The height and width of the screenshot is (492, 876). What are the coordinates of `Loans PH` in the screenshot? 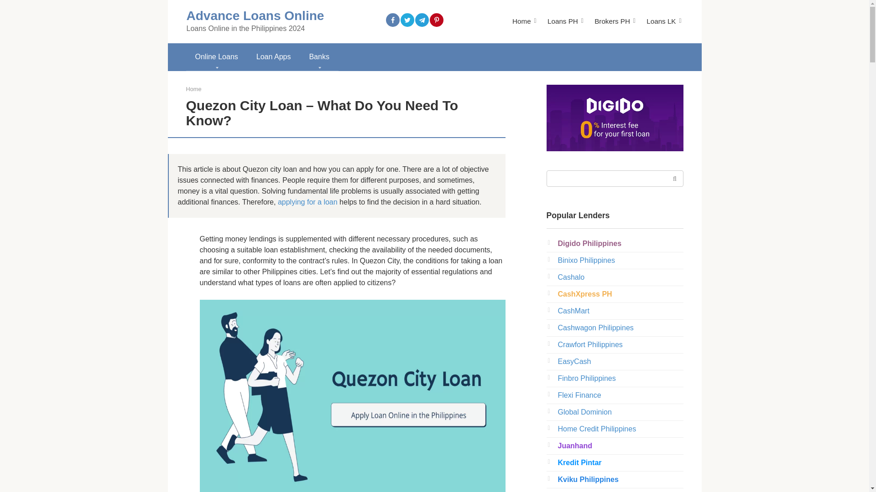 It's located at (563, 21).